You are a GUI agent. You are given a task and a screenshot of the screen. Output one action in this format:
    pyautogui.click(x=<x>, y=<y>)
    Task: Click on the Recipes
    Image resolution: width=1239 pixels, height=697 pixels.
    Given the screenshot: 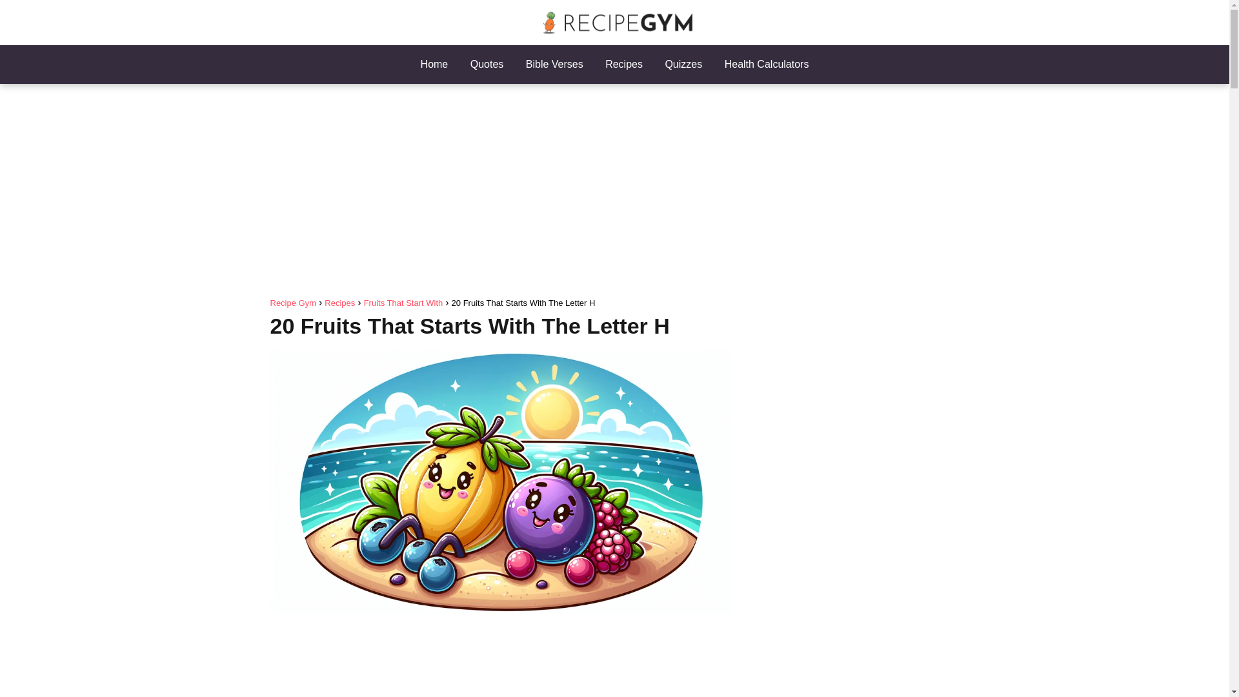 What is the action you would take?
    pyautogui.click(x=624, y=64)
    